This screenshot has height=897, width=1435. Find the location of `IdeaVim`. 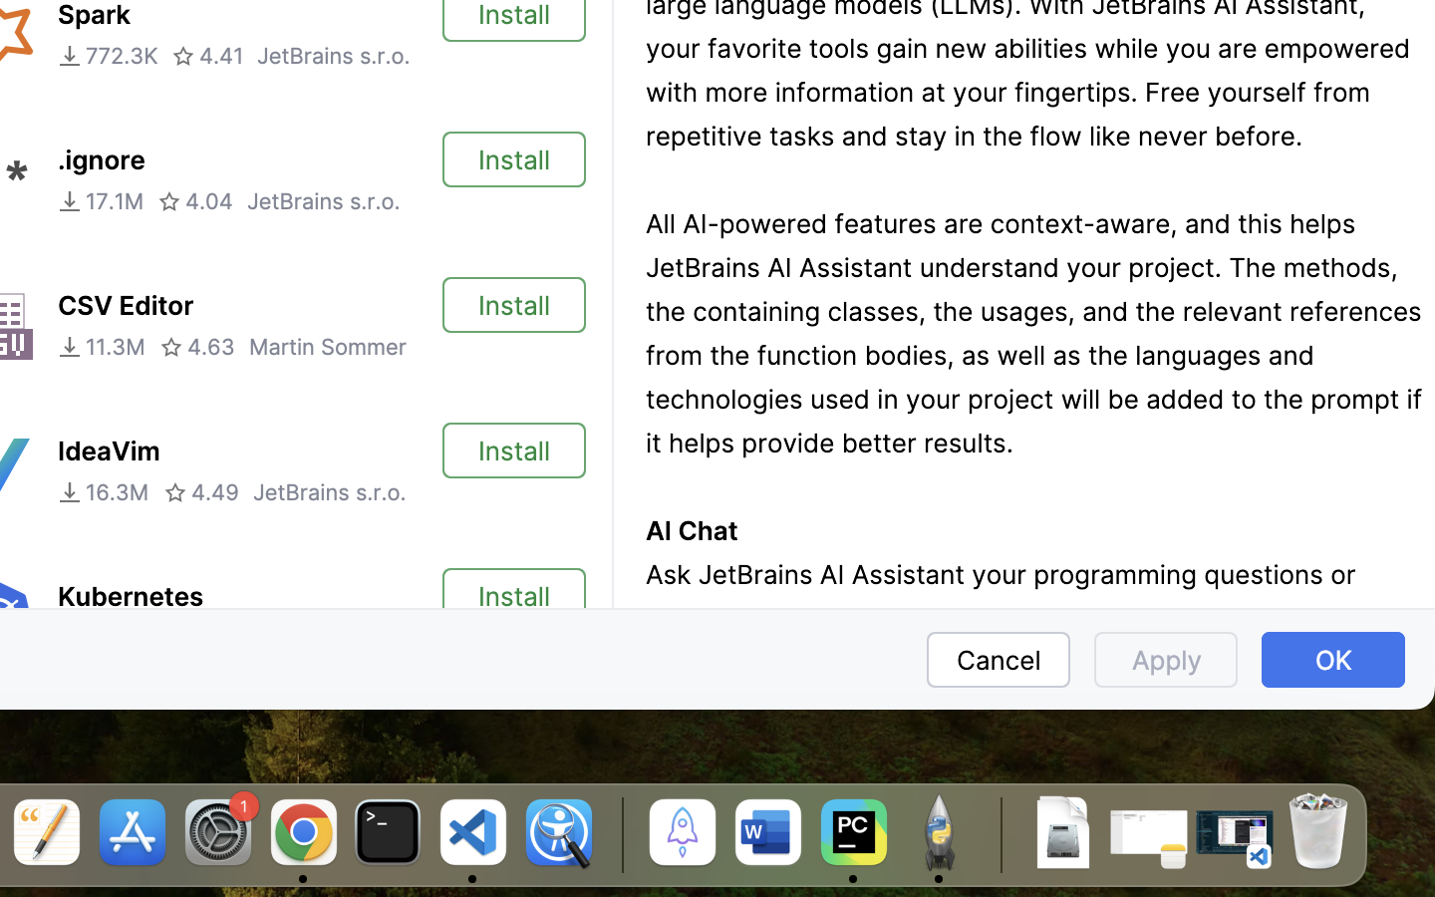

IdeaVim is located at coordinates (109, 451).